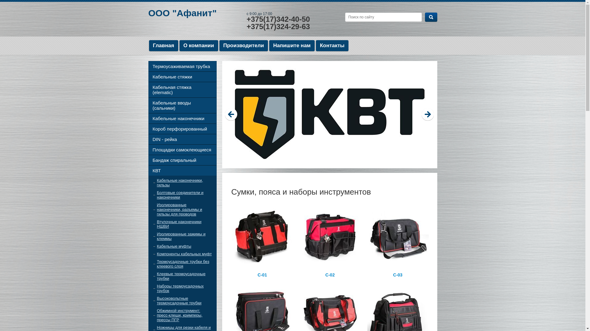 The image size is (590, 331). I want to click on Next, so click(428, 115).